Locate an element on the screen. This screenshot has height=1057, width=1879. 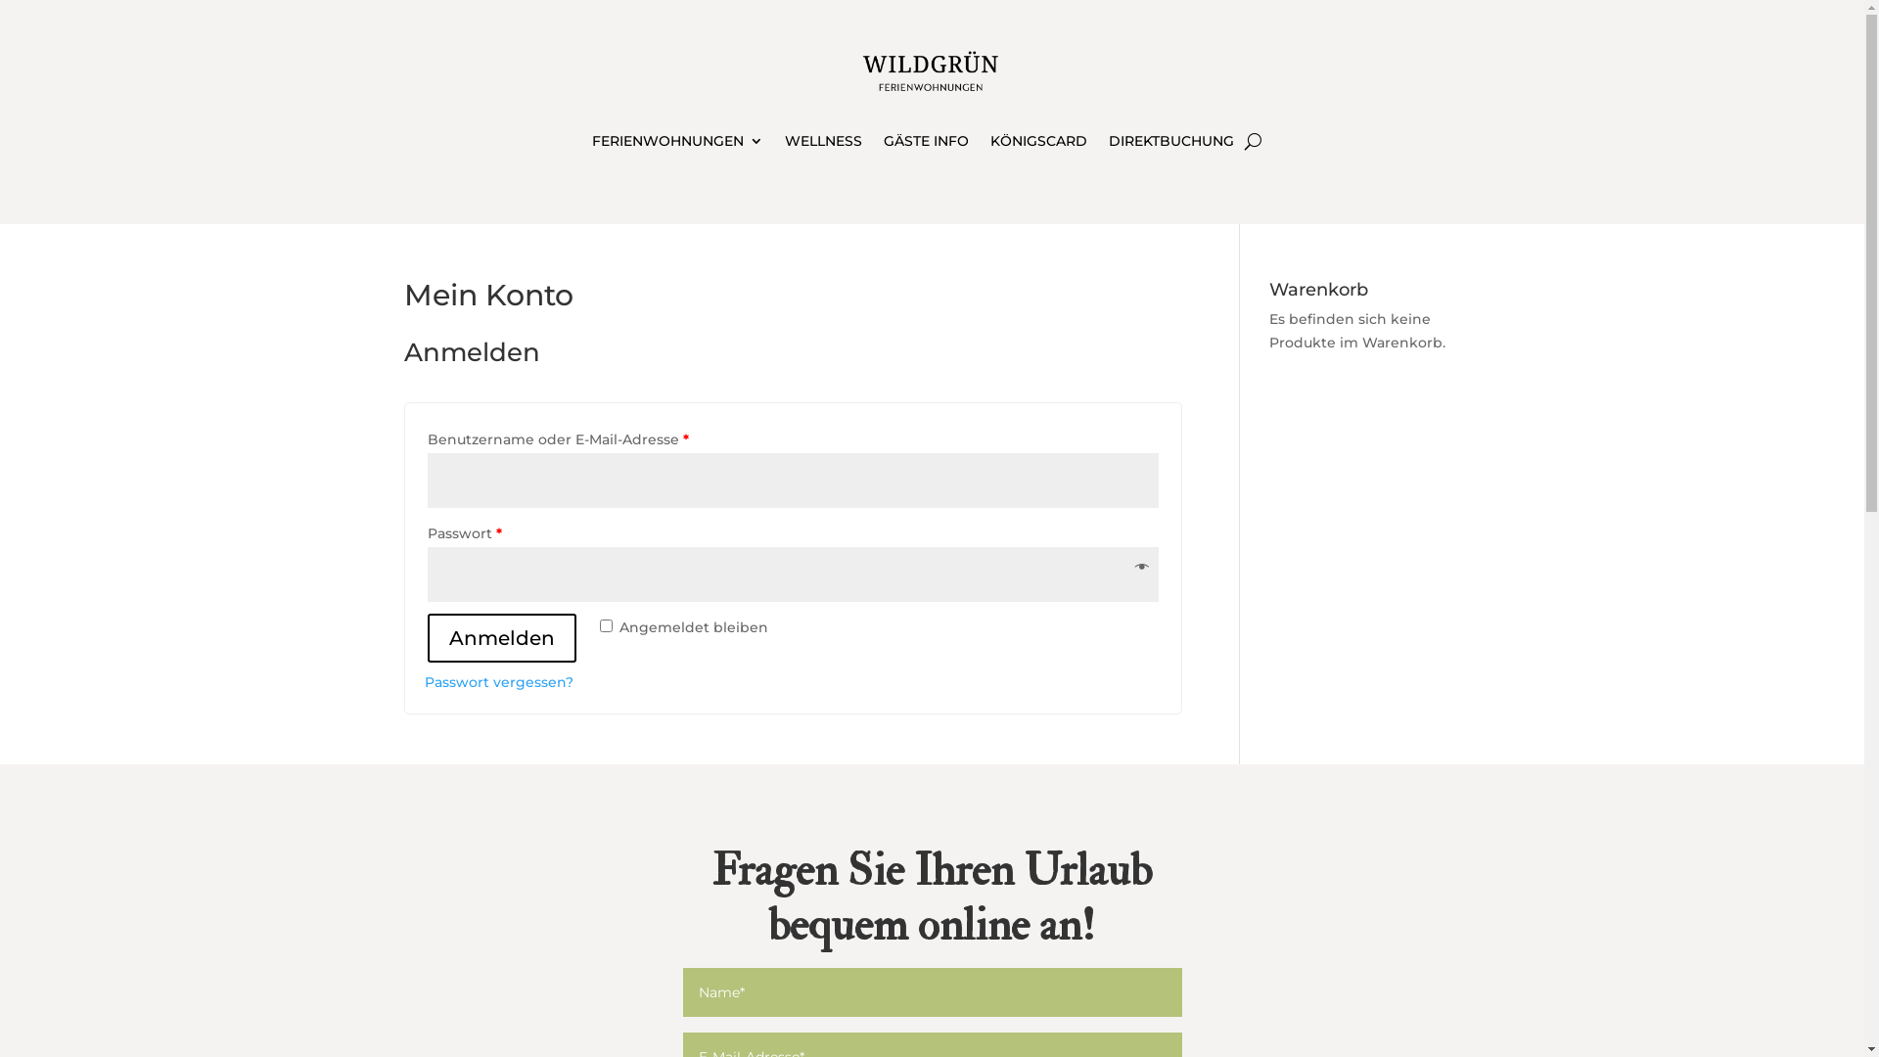
Anmelden is located at coordinates (501, 638).